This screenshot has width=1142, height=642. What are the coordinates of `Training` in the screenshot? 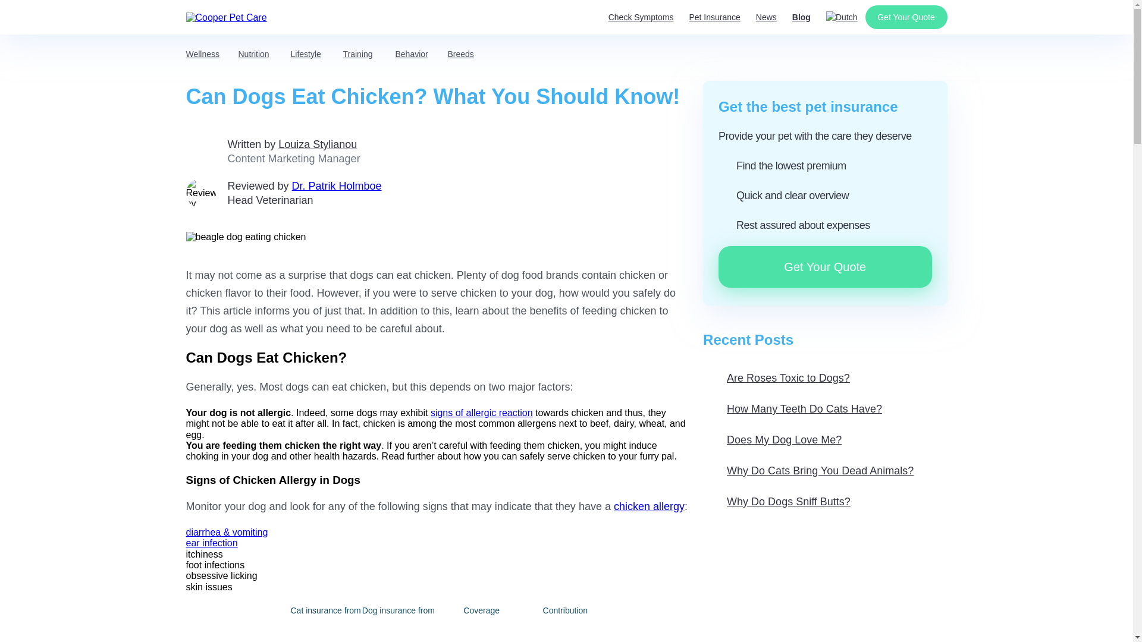 It's located at (357, 54).